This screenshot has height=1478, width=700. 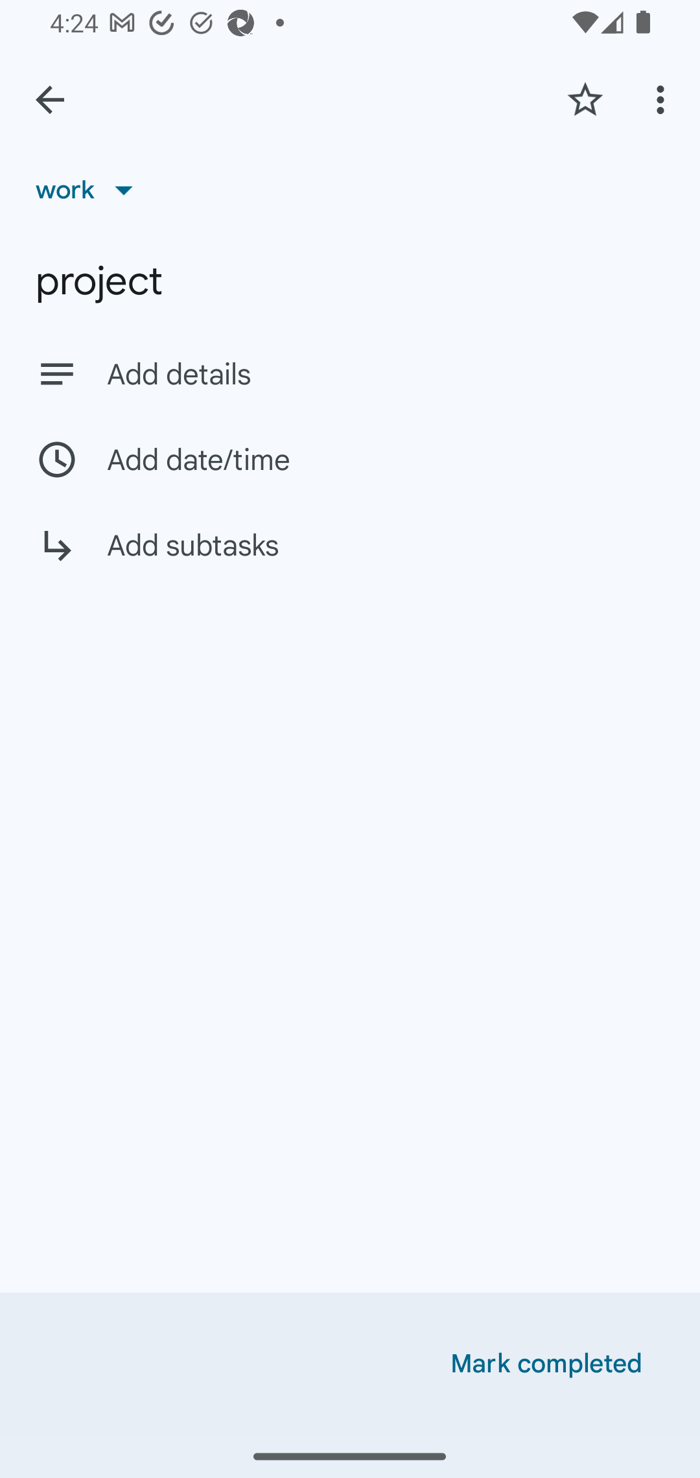 I want to click on work List, work selected, 1 of 15, so click(x=90, y=189).